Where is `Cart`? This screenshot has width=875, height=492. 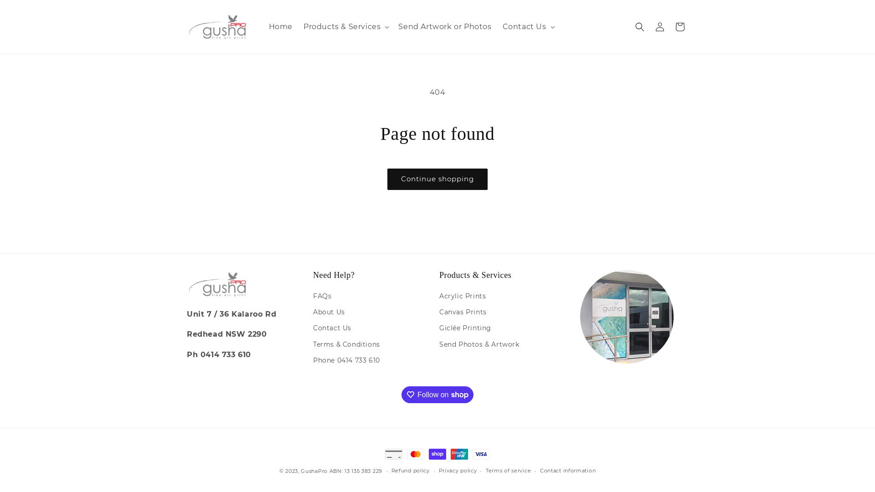
Cart is located at coordinates (680, 27).